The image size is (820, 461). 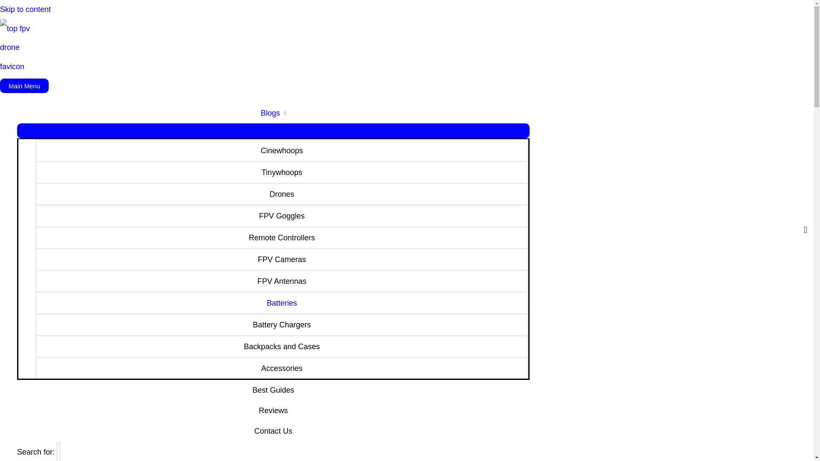 I want to click on Reviews, so click(x=273, y=411).